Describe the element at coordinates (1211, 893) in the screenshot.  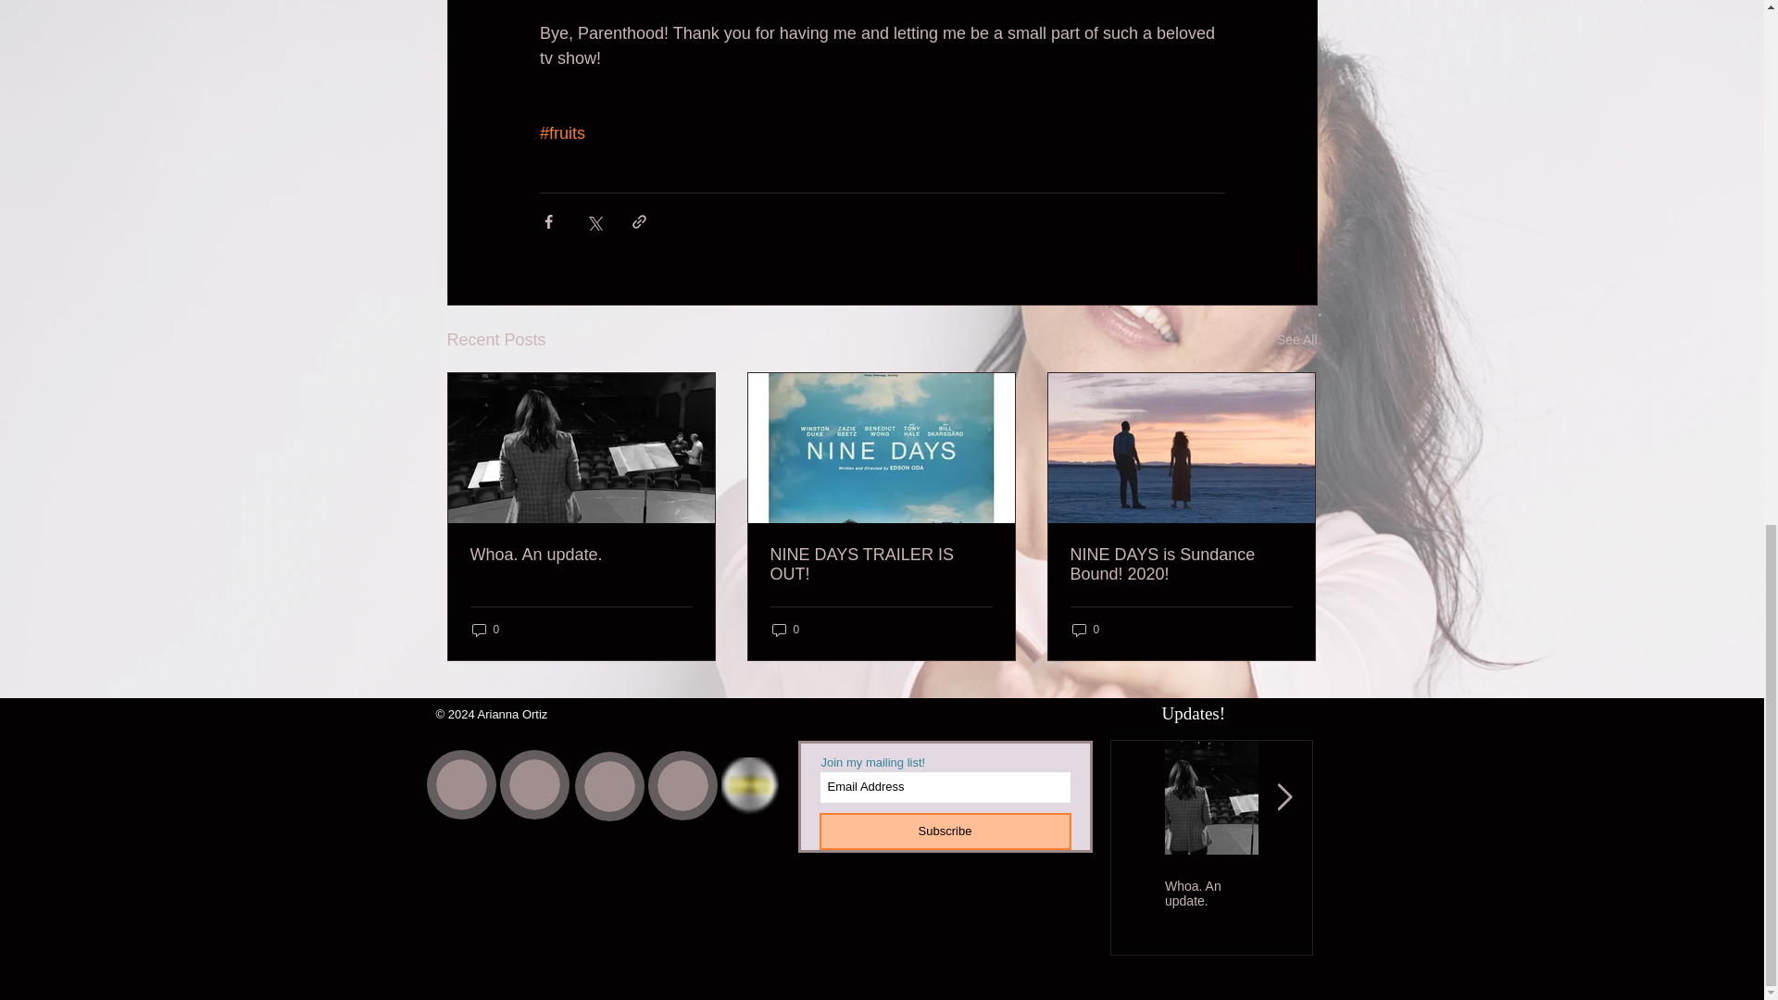
I see `Whoa. An update.` at that location.